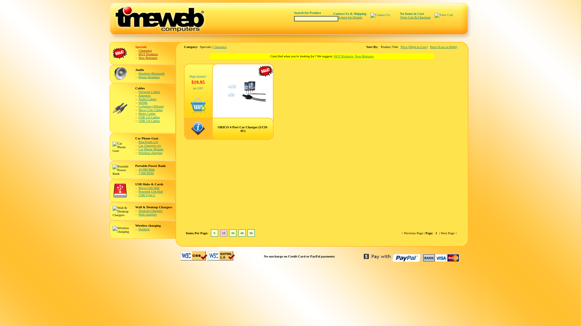 The width and height of the screenshot is (581, 326). Describe the element at coordinates (449, 233) in the screenshot. I see `Next Page >` at that location.